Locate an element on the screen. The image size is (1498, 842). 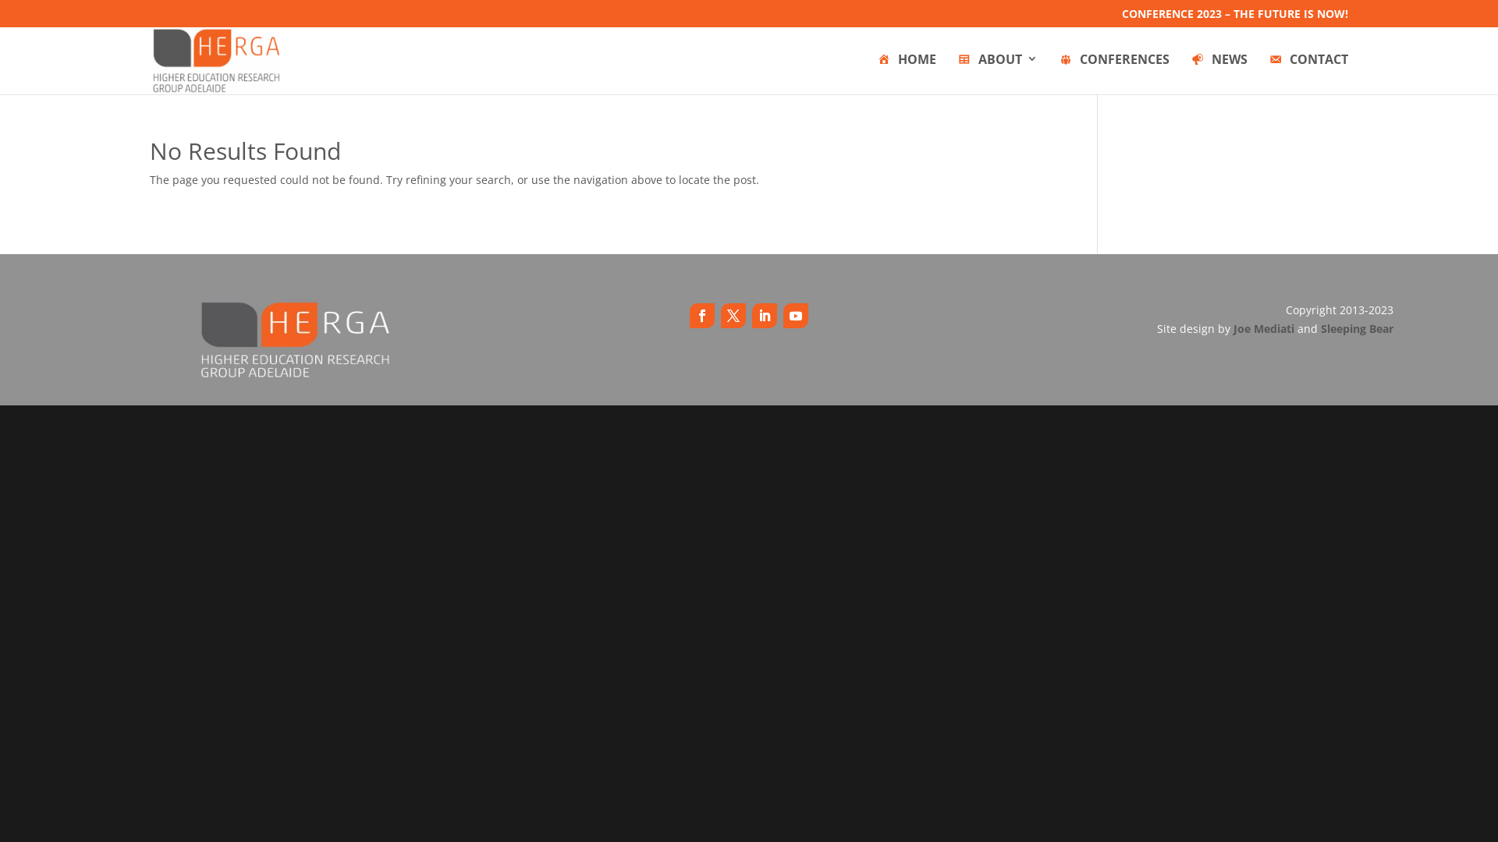
ABOUT is located at coordinates (997, 73).